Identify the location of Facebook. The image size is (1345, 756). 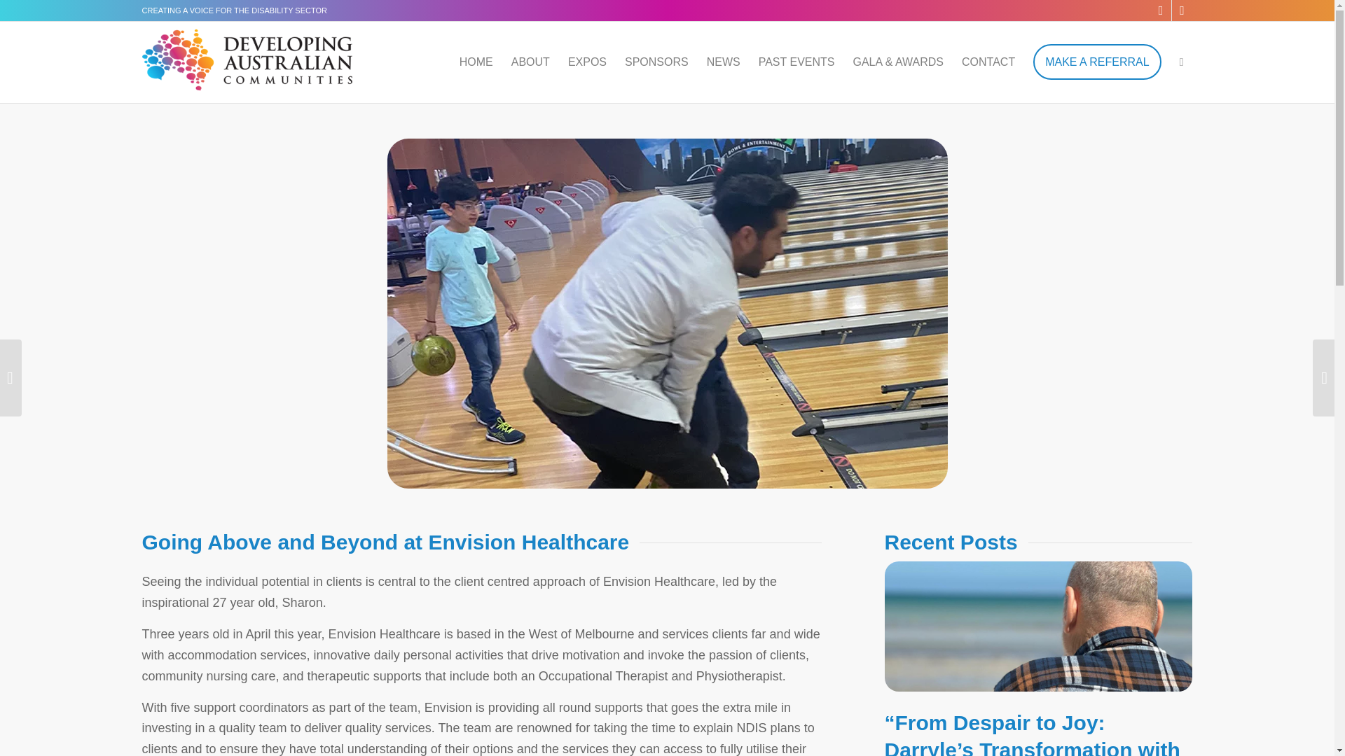
(1160, 10).